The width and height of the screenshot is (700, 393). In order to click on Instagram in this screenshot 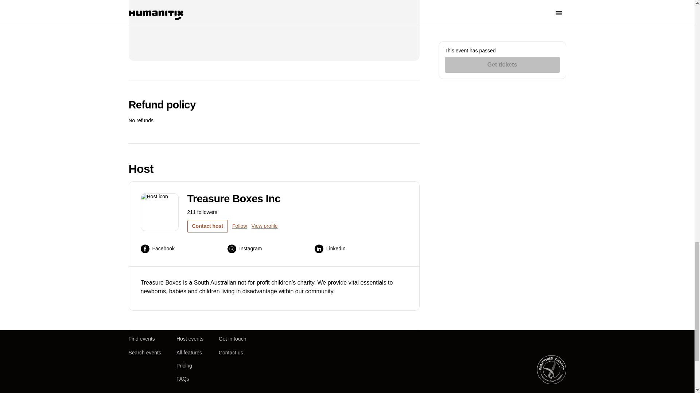, I will do `click(245, 249)`.